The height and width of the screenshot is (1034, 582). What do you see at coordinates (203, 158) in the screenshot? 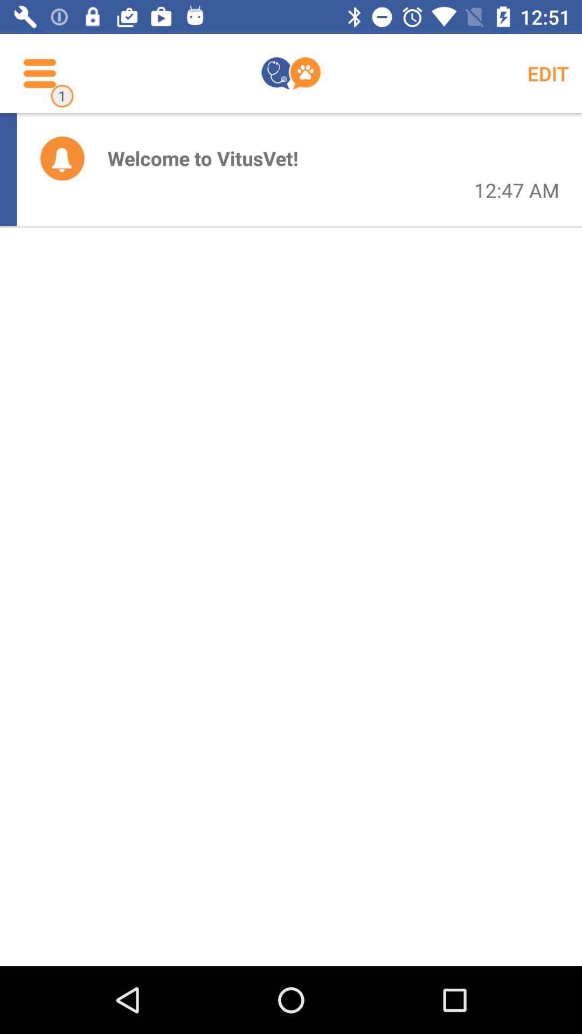
I see `launch icon next to 12:47 am item` at bounding box center [203, 158].